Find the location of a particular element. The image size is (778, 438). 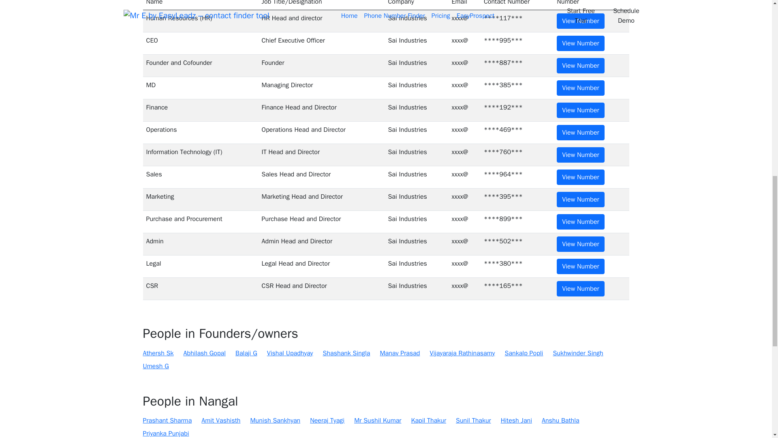

View Number is located at coordinates (580, 132).